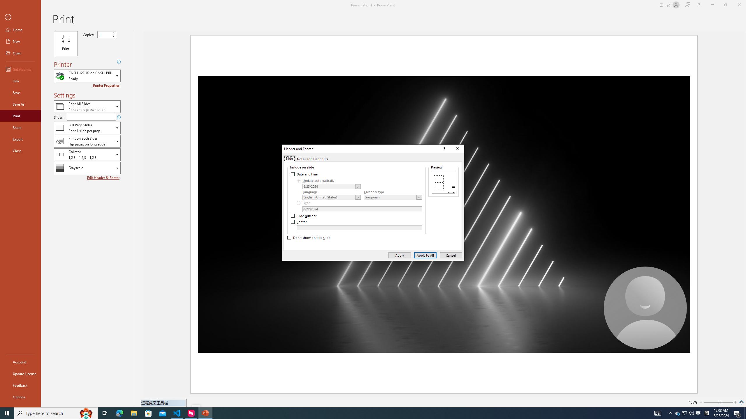  Describe the element at coordinates (332, 197) in the screenshot. I see `Language` at that location.